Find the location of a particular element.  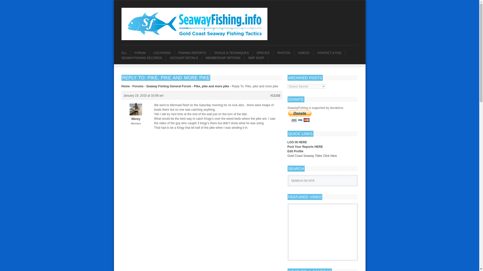

Pike, pike and more pike is located at coordinates (211, 86).